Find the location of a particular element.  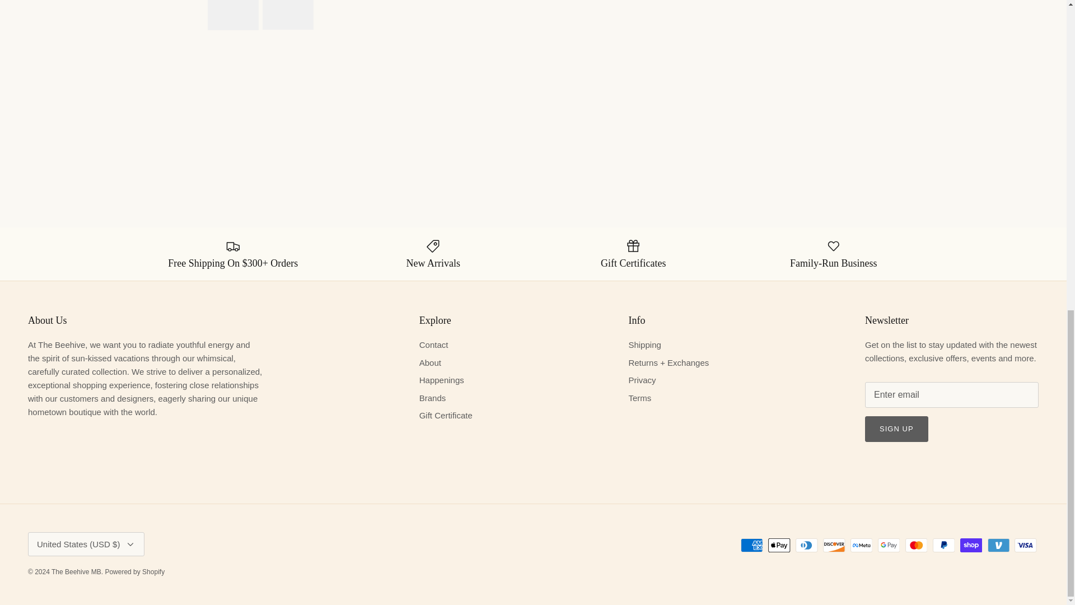

Google Pay is located at coordinates (889, 546).